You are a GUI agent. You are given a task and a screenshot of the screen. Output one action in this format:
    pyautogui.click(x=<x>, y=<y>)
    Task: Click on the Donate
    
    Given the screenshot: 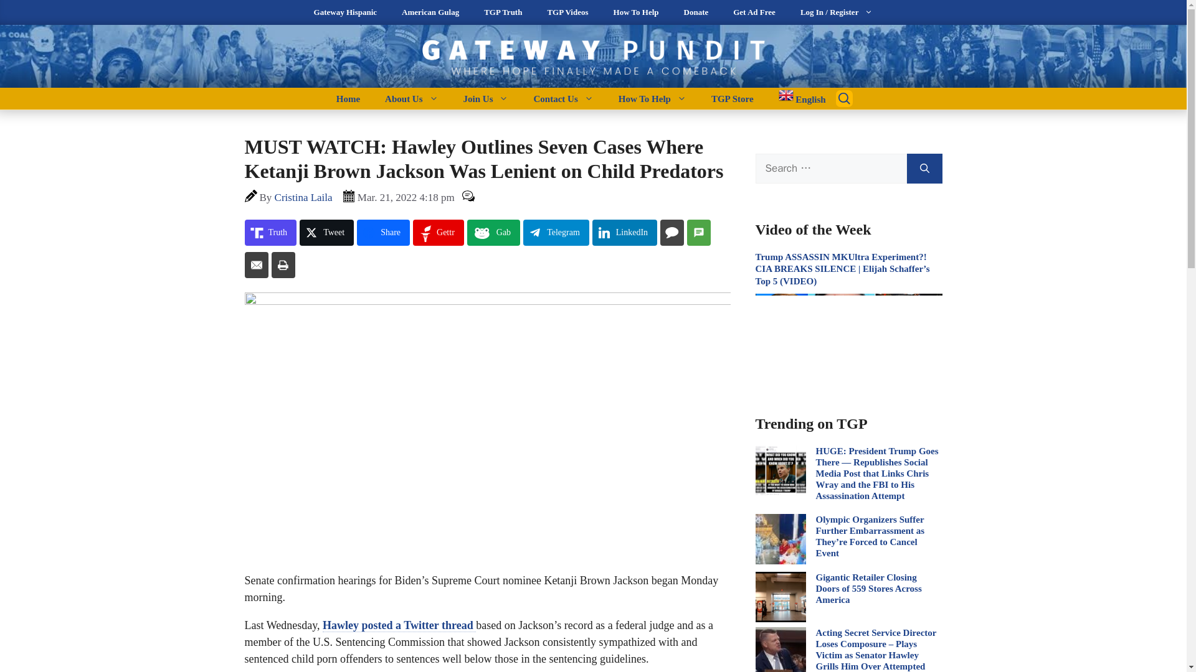 What is the action you would take?
    pyautogui.click(x=696, y=12)
    